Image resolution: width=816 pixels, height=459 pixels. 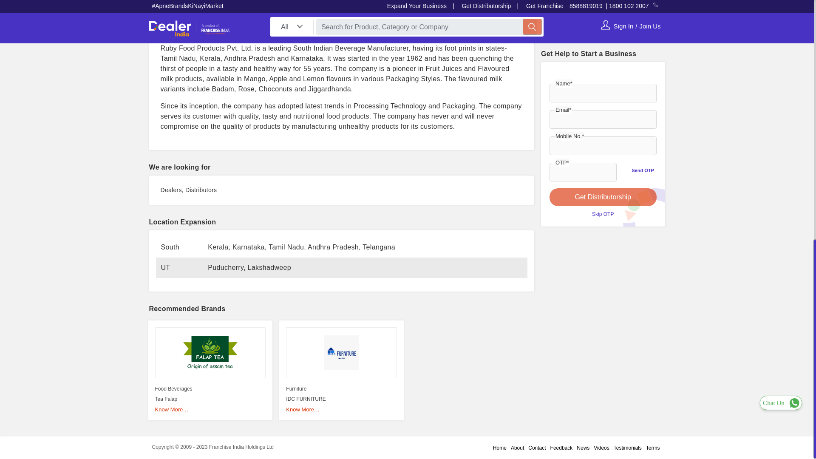 What do you see at coordinates (627, 448) in the screenshot?
I see `Testimonials` at bounding box center [627, 448].